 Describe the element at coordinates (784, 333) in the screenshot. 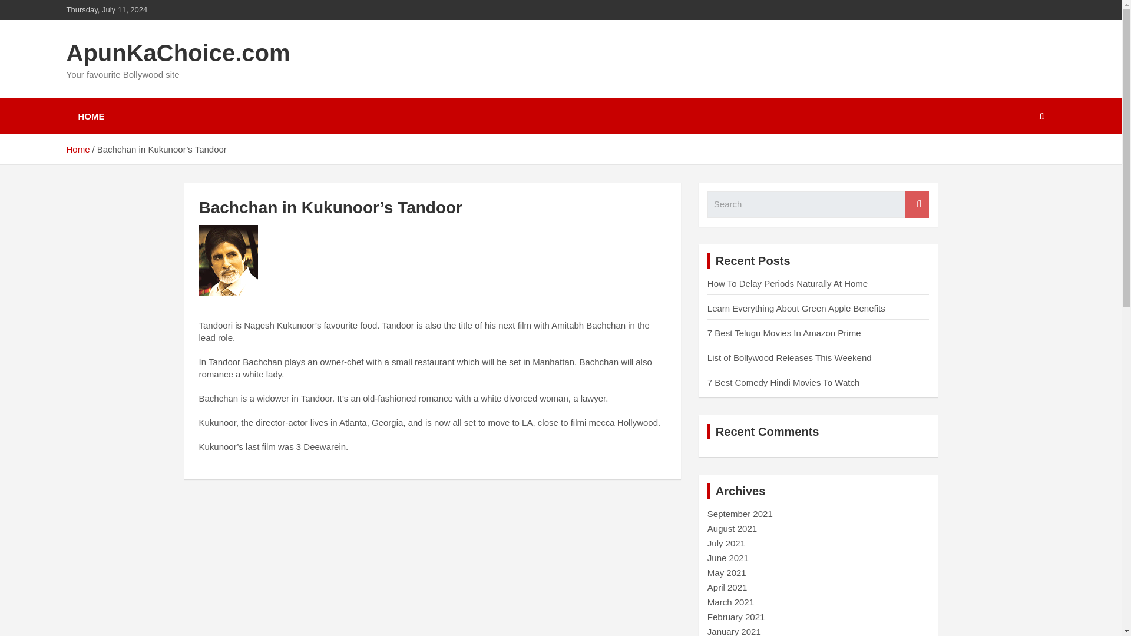

I see `7 Best Telugu Movies In Amazon Prime` at that location.